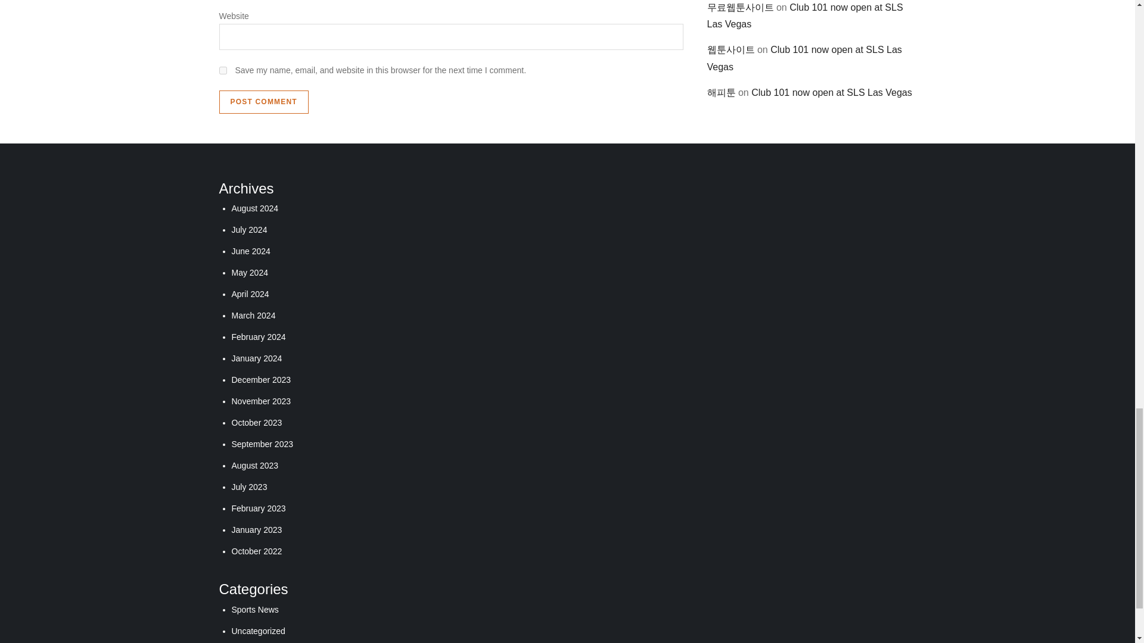 Image resolution: width=1144 pixels, height=643 pixels. Describe the element at coordinates (223, 70) in the screenshot. I see `yes` at that location.